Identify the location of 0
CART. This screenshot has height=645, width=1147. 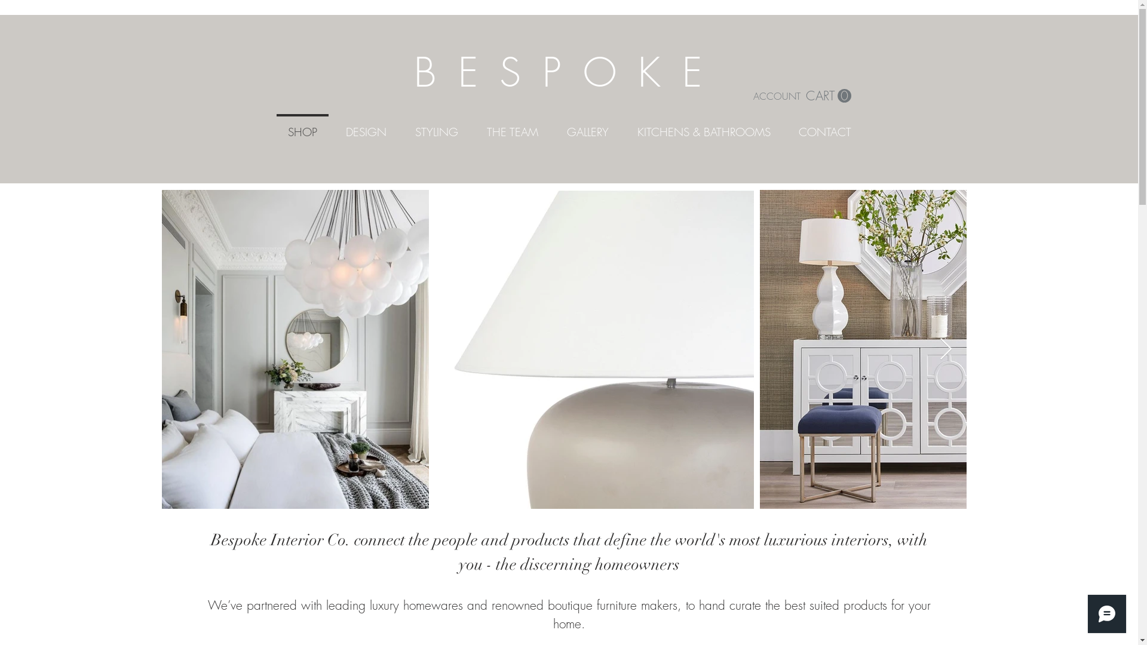
(828, 96).